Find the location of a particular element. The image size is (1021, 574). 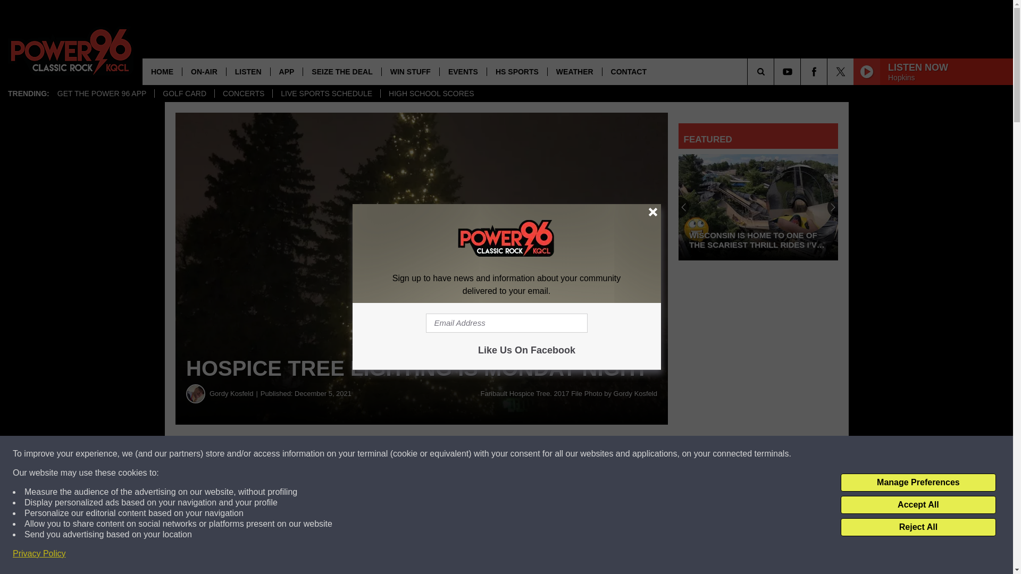

GOLF CARD is located at coordinates (184, 94).